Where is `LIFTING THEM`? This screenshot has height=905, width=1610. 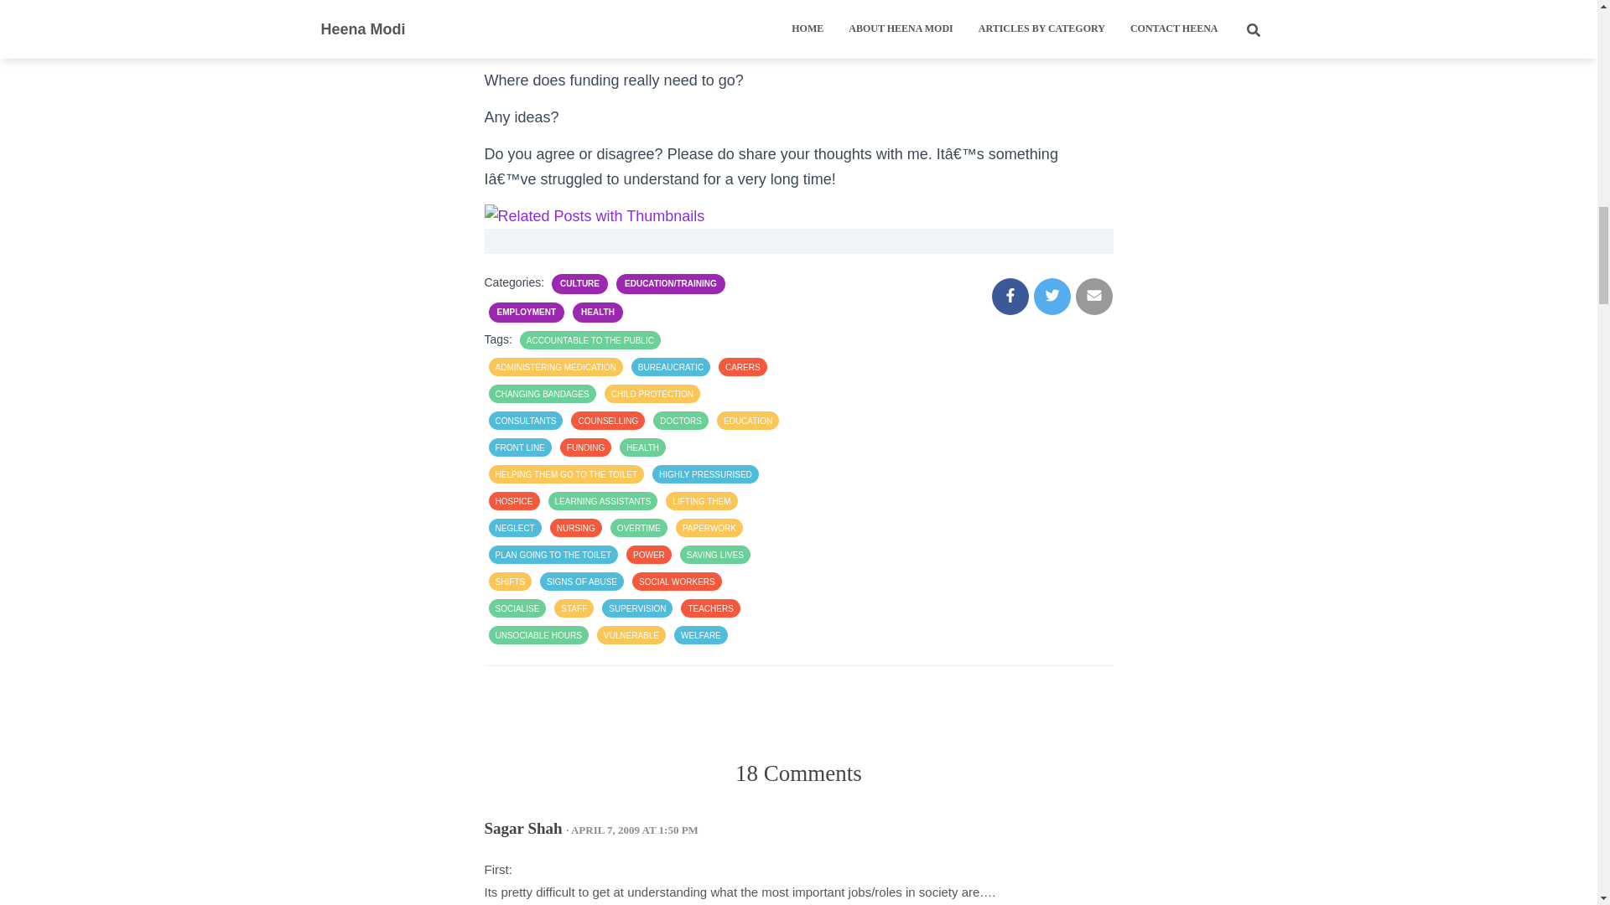
LIFTING THEM is located at coordinates (701, 501).